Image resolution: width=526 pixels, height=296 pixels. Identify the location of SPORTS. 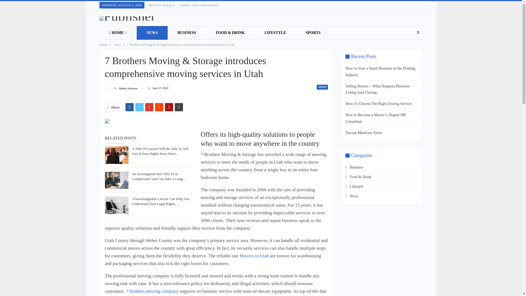
(313, 33).